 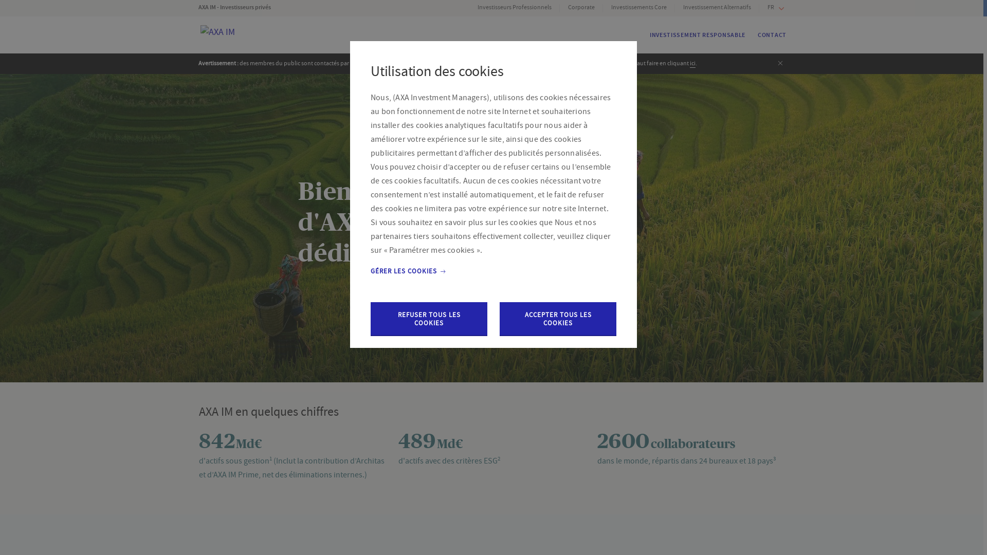 I want to click on 1, so click(x=270, y=458).